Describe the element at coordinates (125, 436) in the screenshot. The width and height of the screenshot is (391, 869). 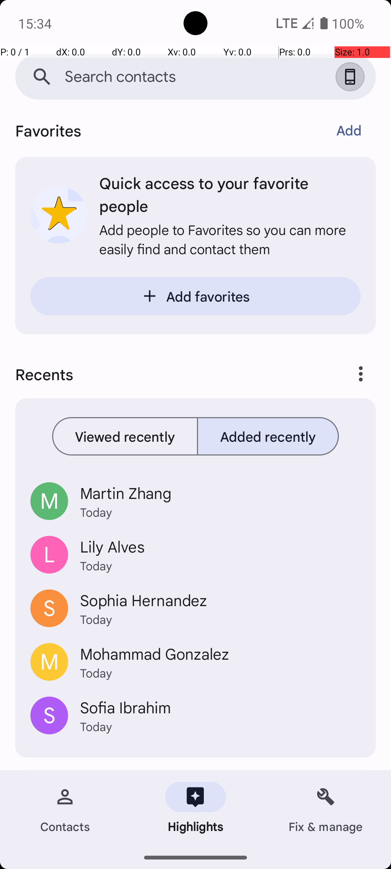
I see `Viewed recently` at that location.